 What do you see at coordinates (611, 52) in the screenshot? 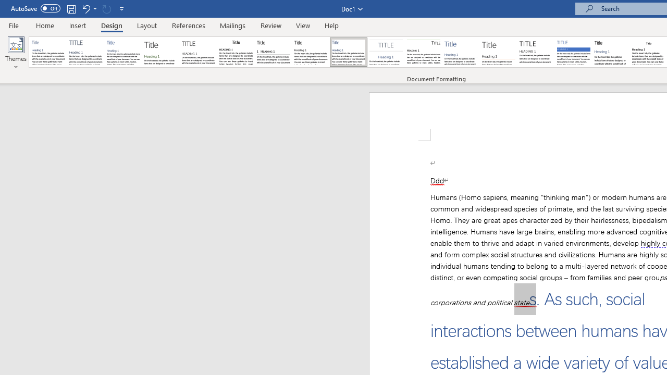
I see `Word` at bounding box center [611, 52].